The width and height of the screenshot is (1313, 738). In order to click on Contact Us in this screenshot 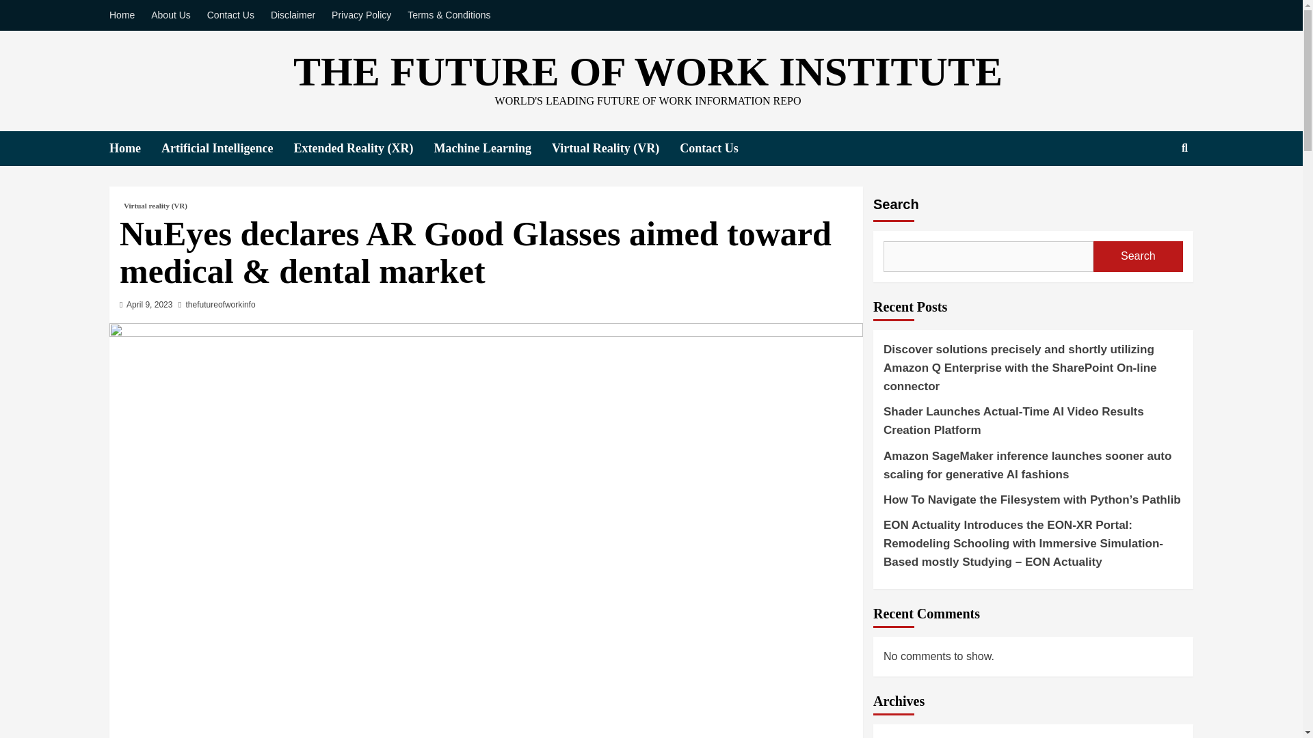, I will do `click(719, 149)`.